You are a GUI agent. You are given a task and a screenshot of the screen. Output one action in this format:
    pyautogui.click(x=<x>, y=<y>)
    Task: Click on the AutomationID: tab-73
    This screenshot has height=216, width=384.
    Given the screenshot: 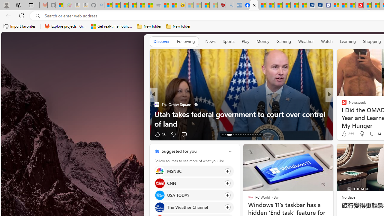 What is the action you would take?
    pyautogui.click(x=243, y=134)
    